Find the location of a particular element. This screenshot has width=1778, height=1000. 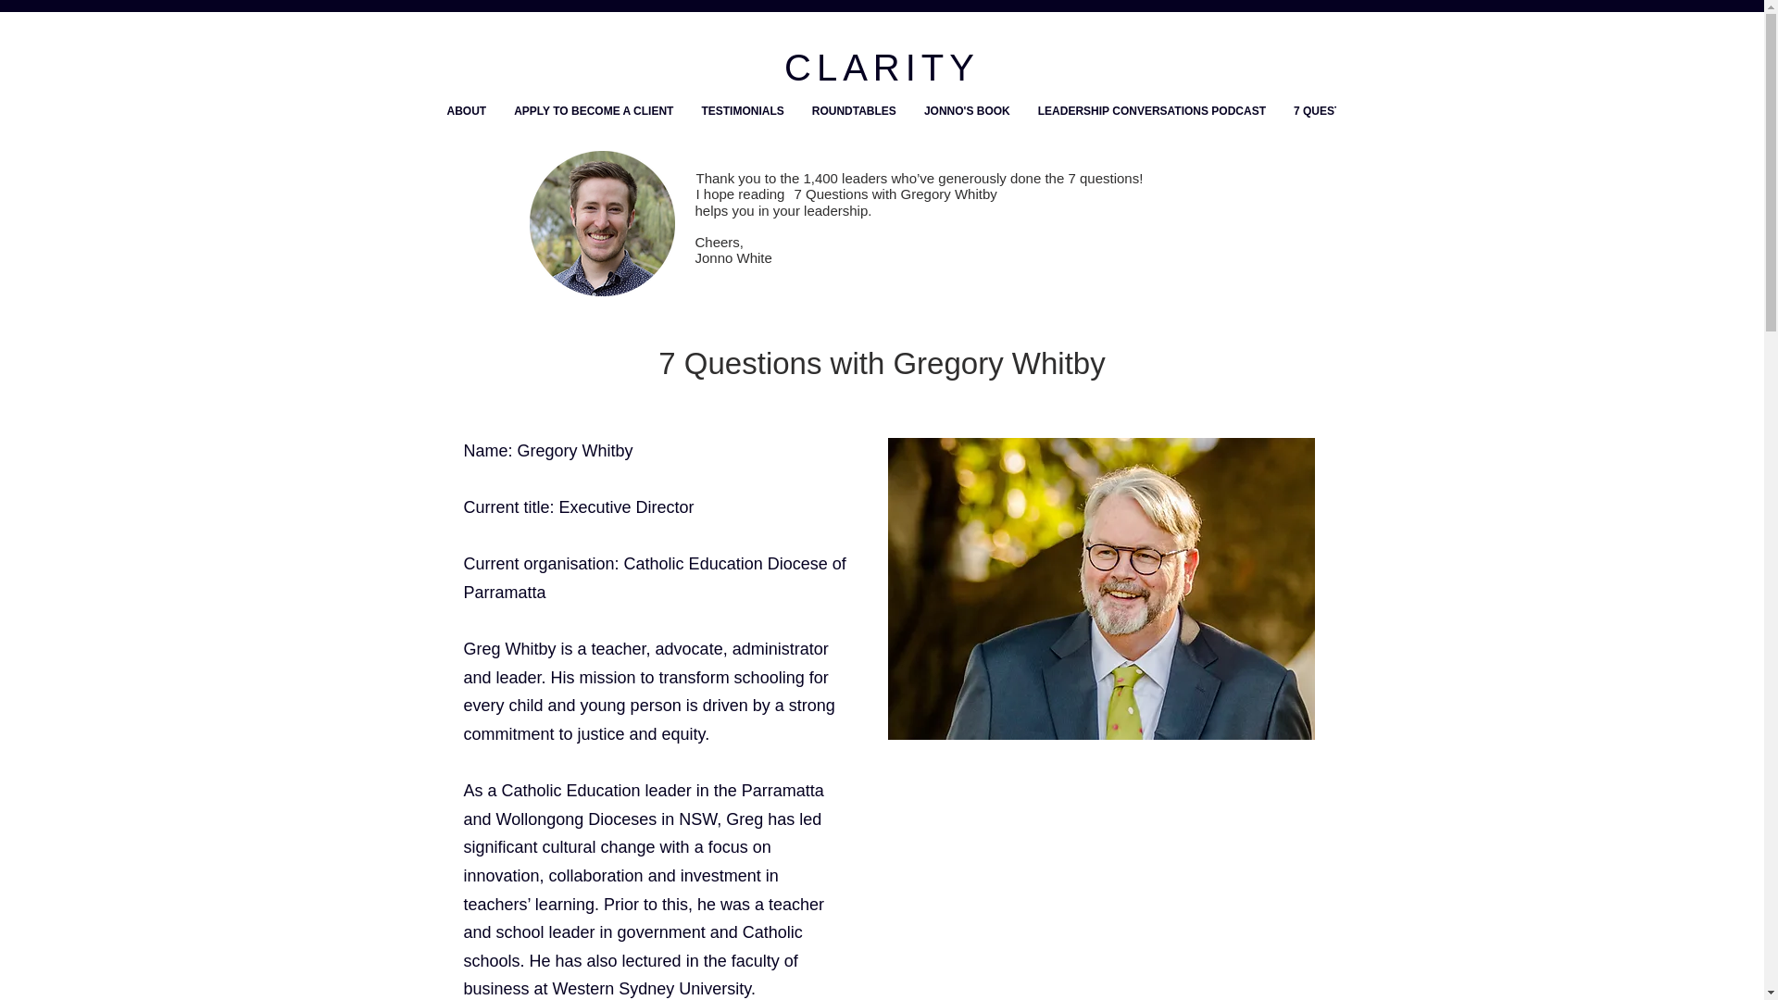

7 QUESTIONS SERIES is located at coordinates (1352, 127).